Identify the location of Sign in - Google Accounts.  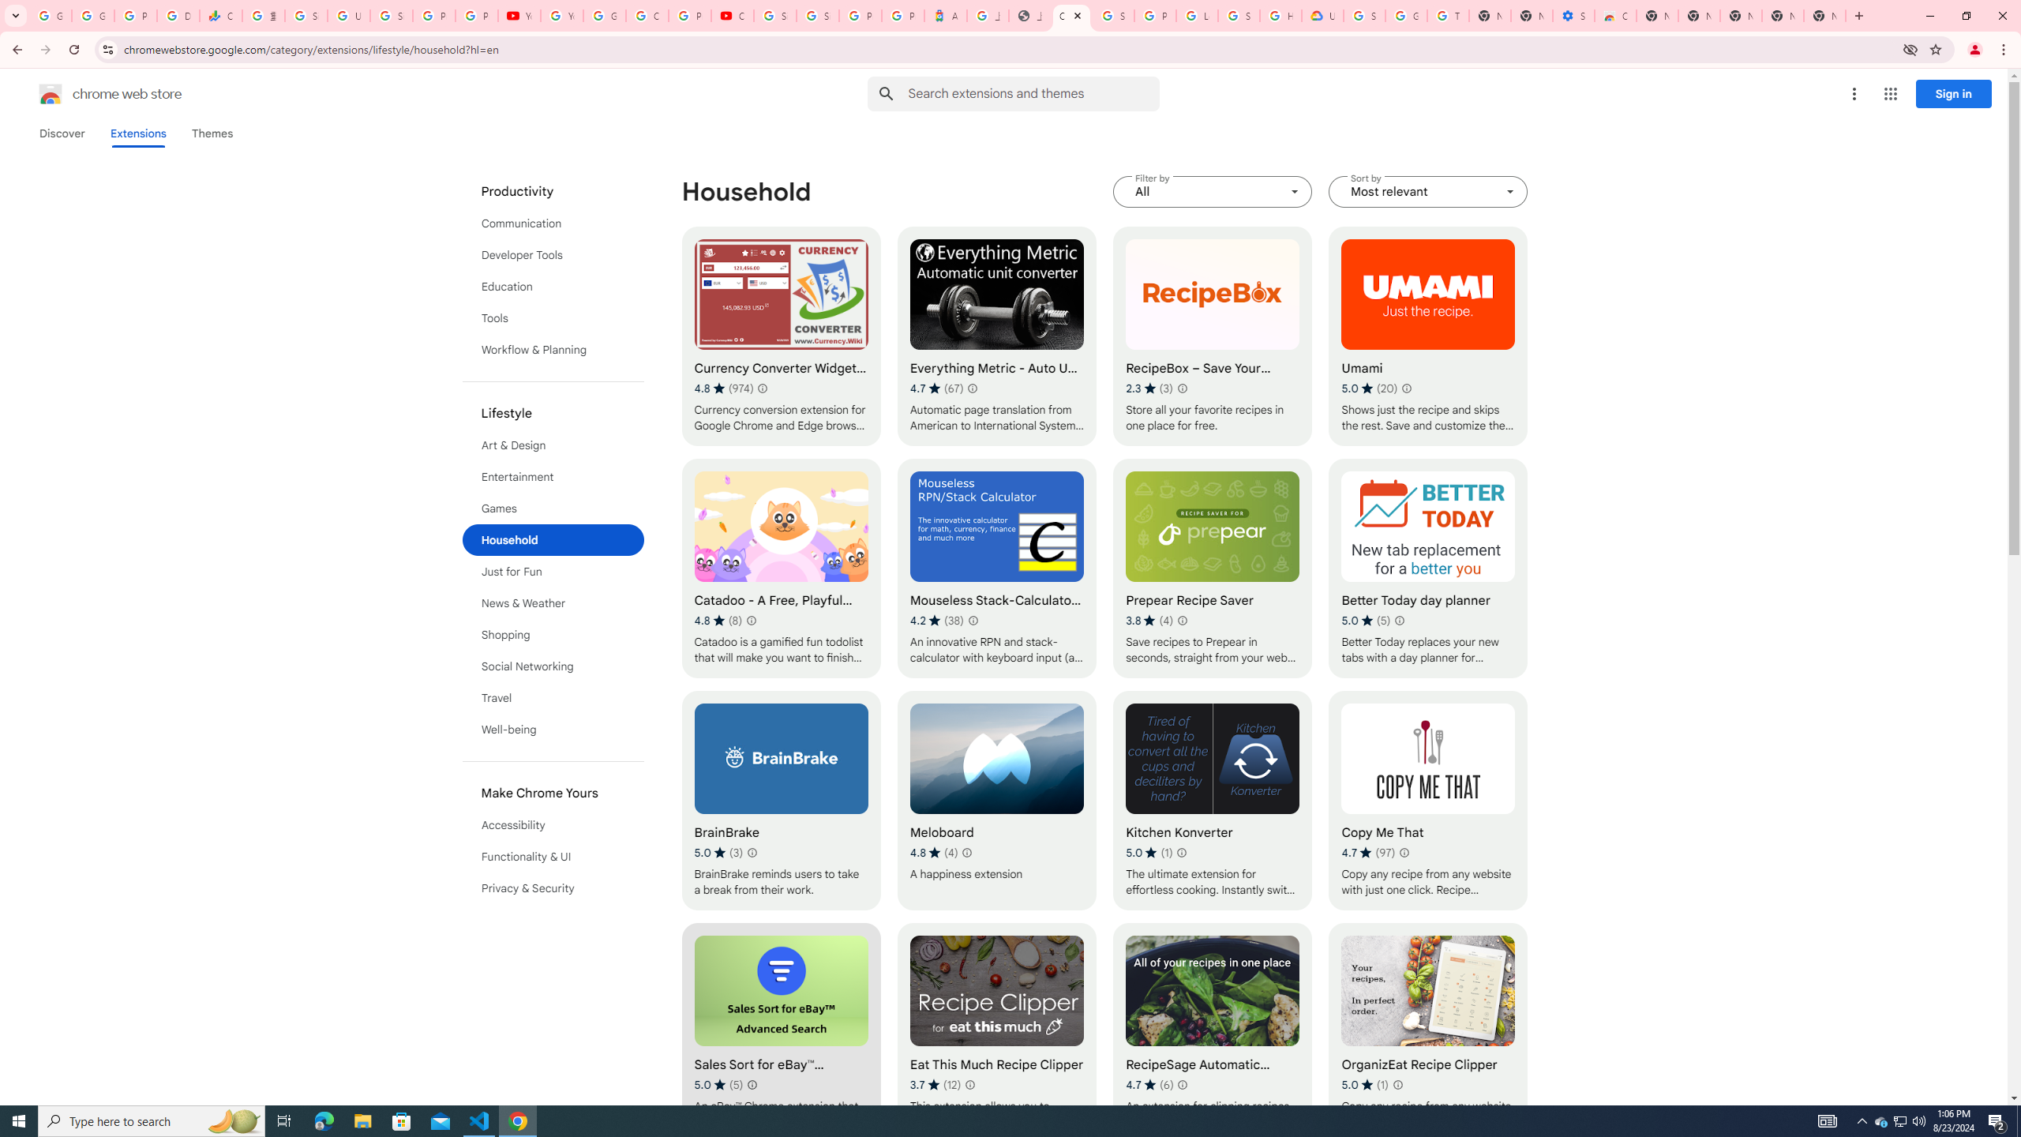
(1113, 16).